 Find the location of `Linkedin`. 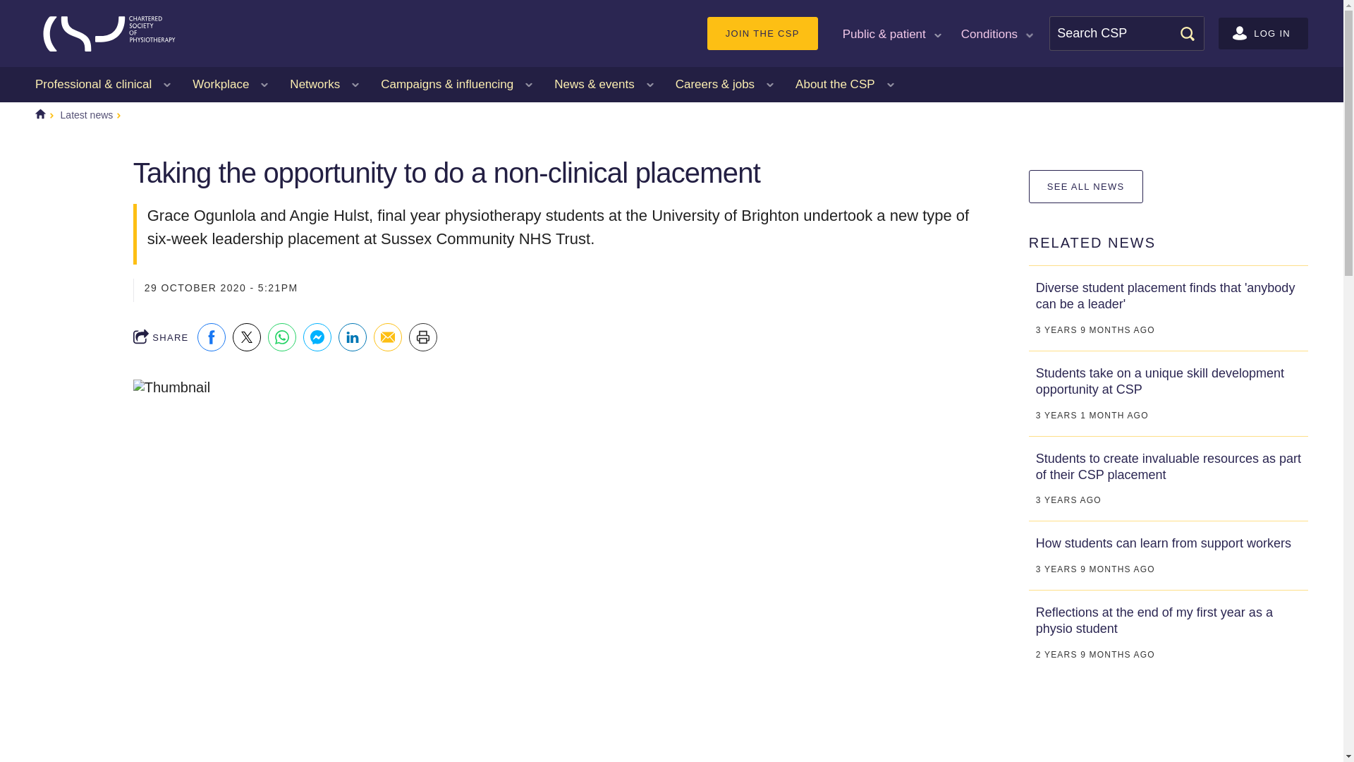

Linkedin is located at coordinates (353, 337).